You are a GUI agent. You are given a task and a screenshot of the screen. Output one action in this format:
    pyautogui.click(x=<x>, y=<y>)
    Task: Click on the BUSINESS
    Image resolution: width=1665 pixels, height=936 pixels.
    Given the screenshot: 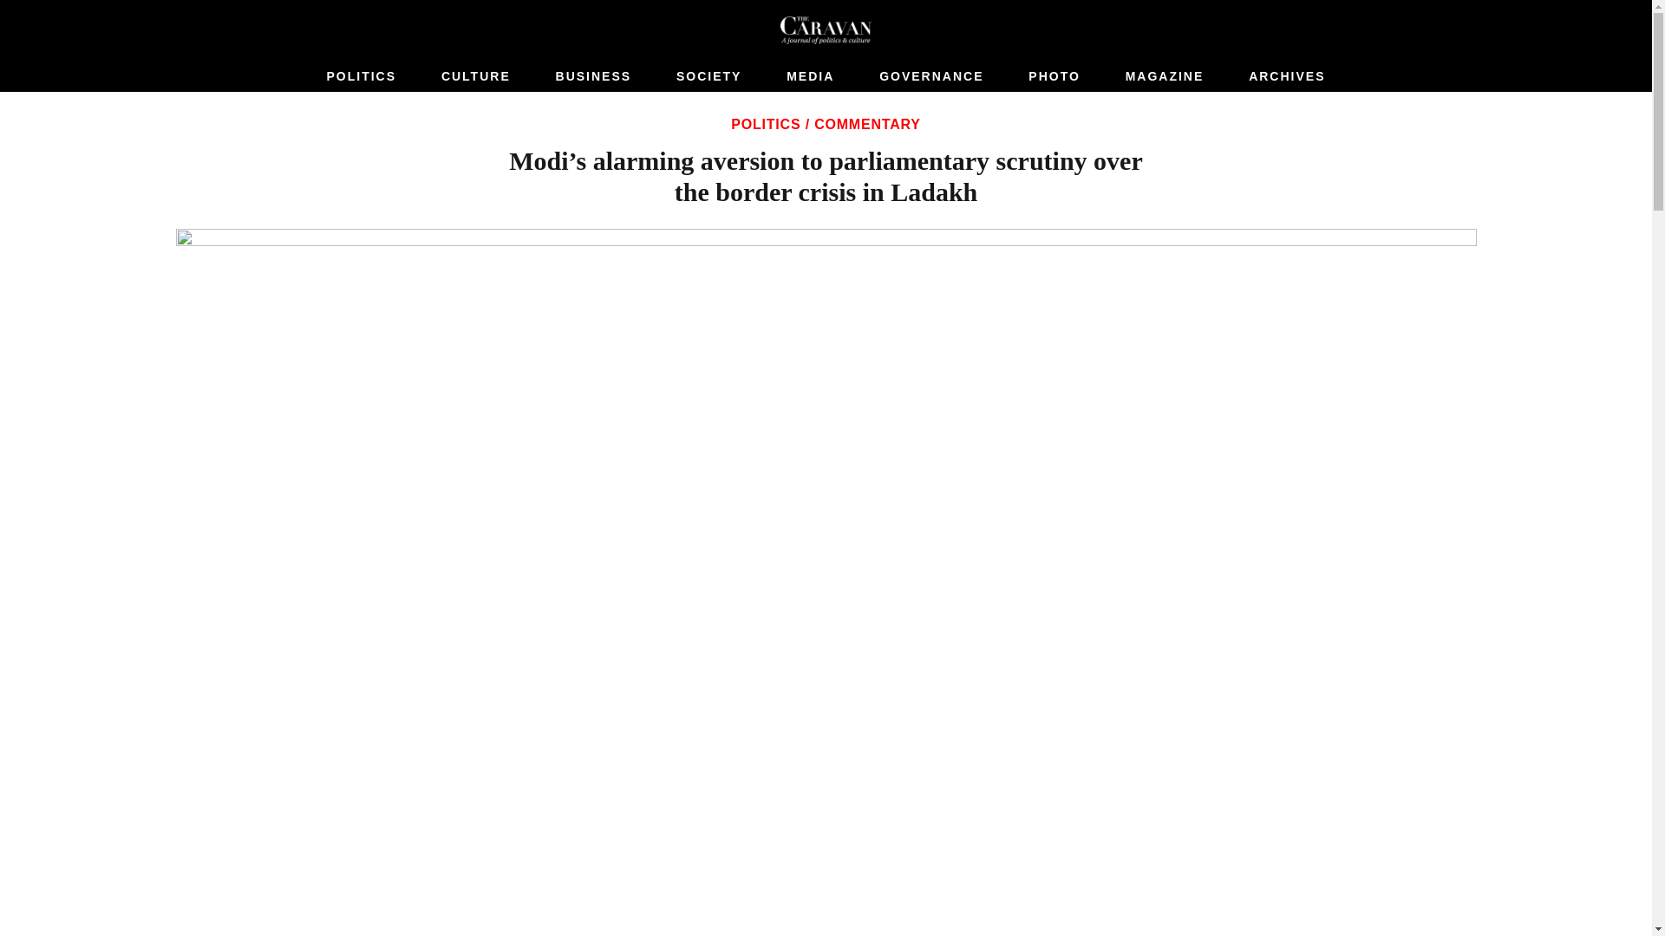 What is the action you would take?
    pyautogui.click(x=594, y=76)
    